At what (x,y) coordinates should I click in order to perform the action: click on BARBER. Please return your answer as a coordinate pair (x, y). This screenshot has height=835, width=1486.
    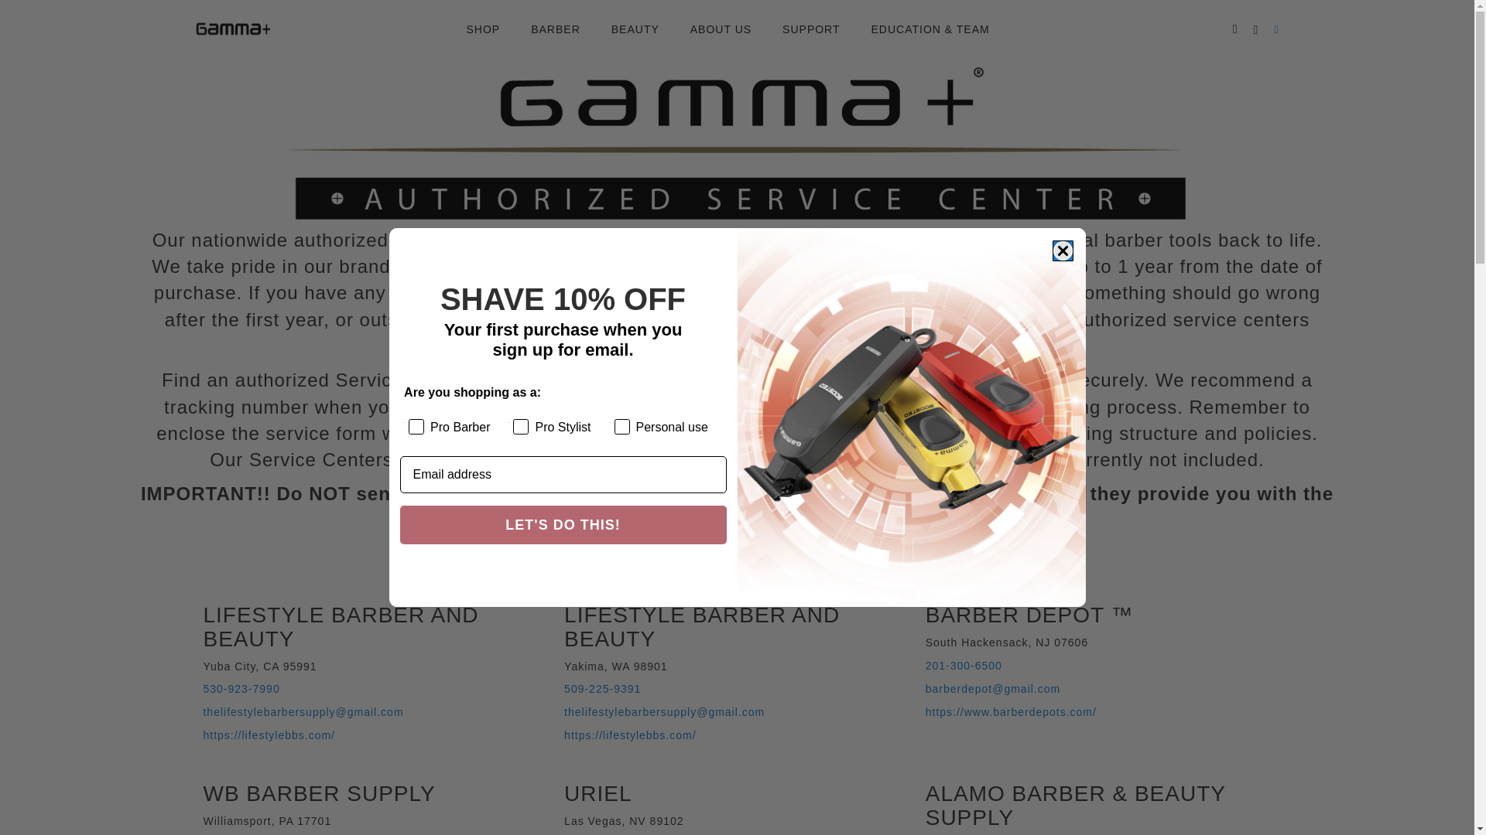
    Looking at the image, I should click on (556, 29).